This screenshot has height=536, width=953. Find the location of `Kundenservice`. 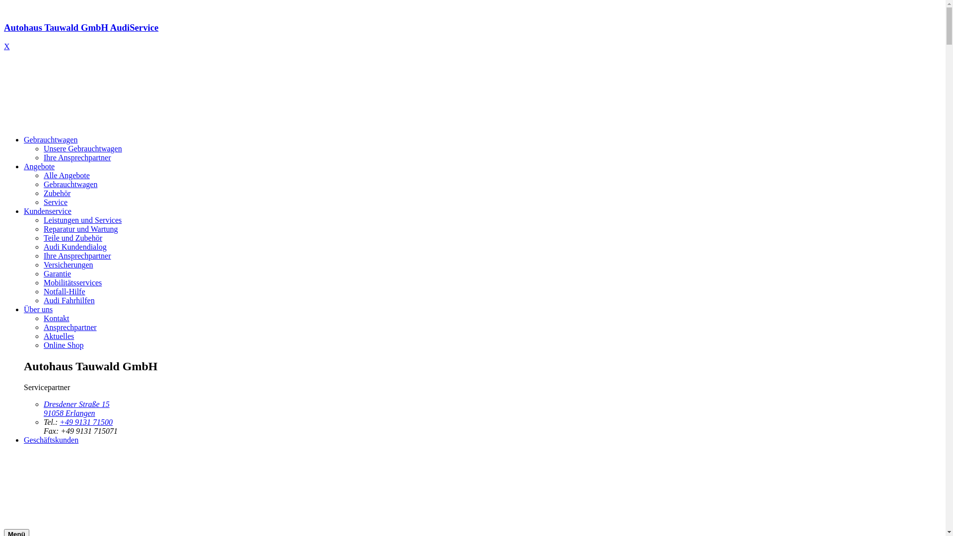

Kundenservice is located at coordinates (48, 211).